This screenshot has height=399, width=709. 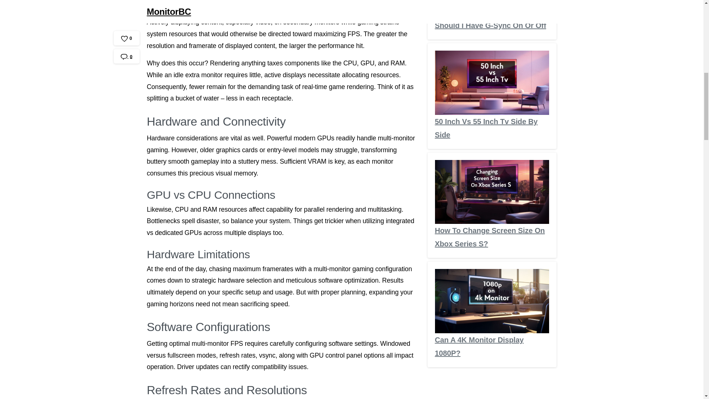 What do you see at coordinates (479, 224) in the screenshot?
I see `Can A 4K Monitor Display 1080P?` at bounding box center [479, 224].